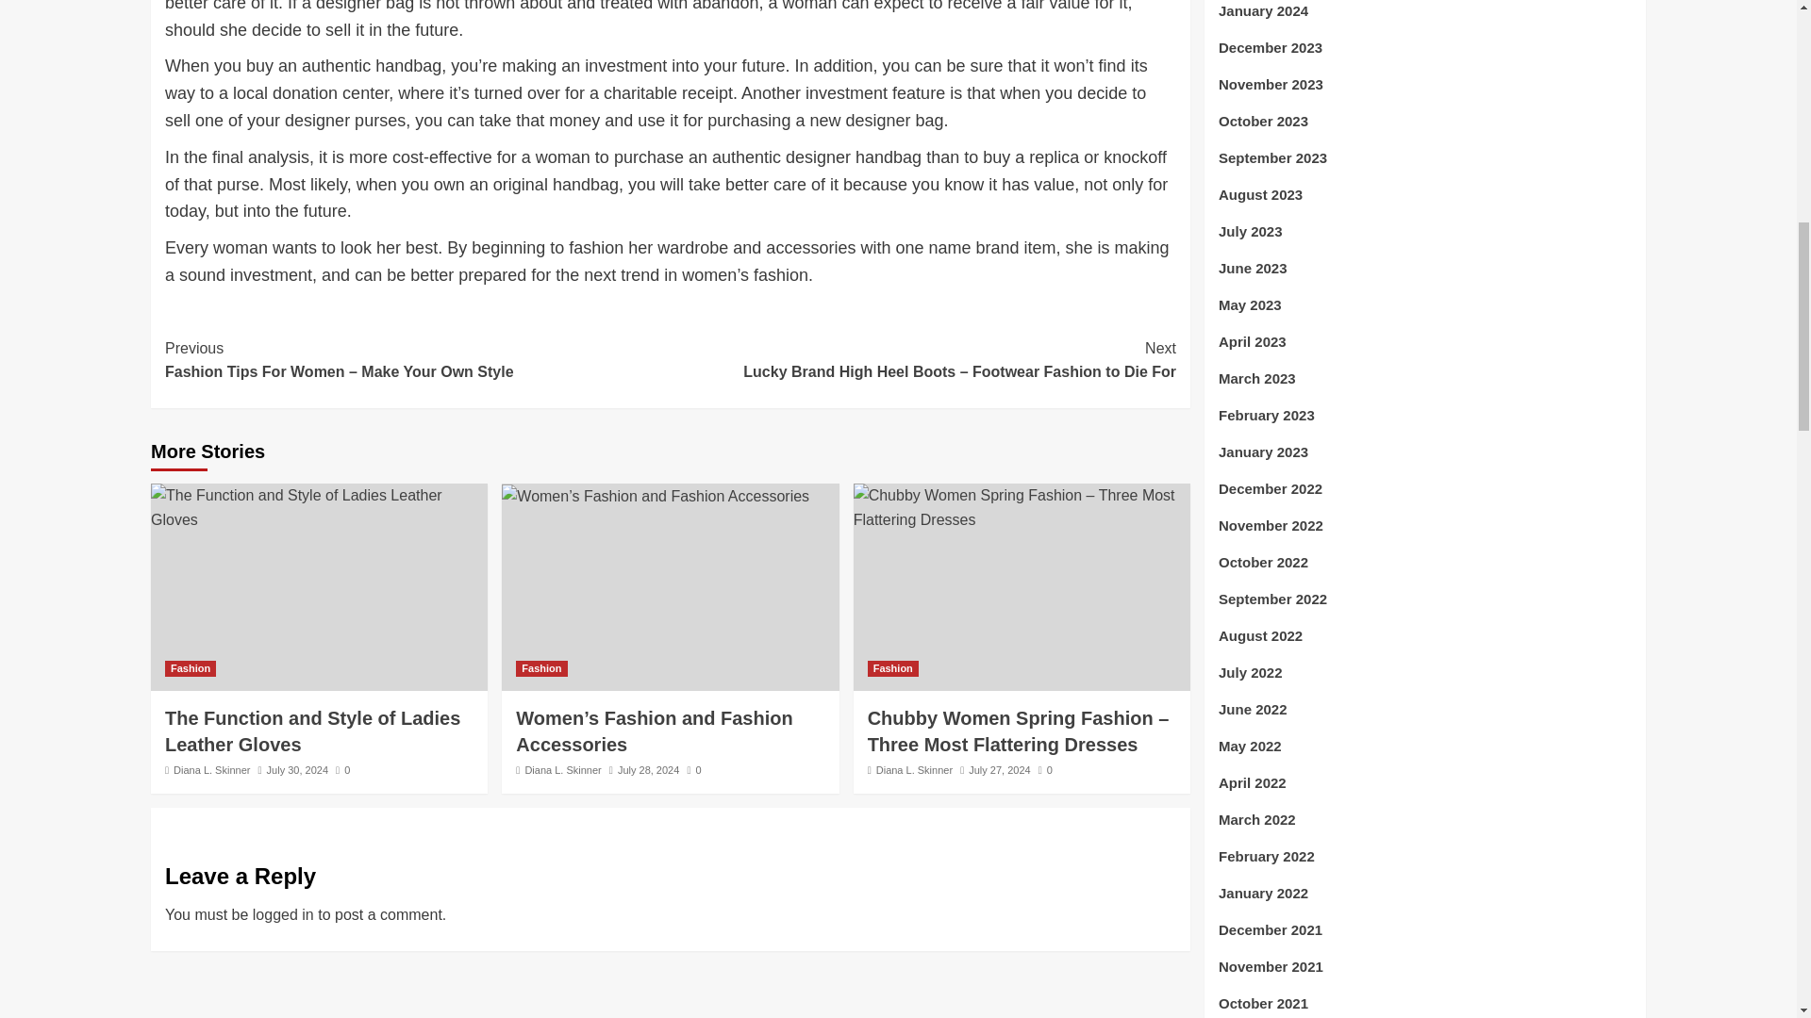 This screenshot has height=1018, width=1811. What do you see at coordinates (190, 668) in the screenshot?
I see `Fashion` at bounding box center [190, 668].